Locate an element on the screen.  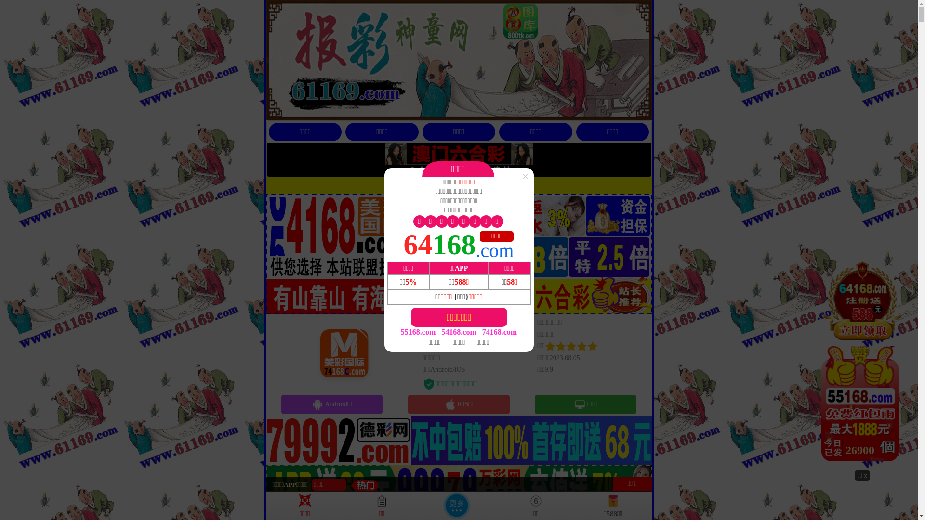
27102 is located at coordinates (862, 364).